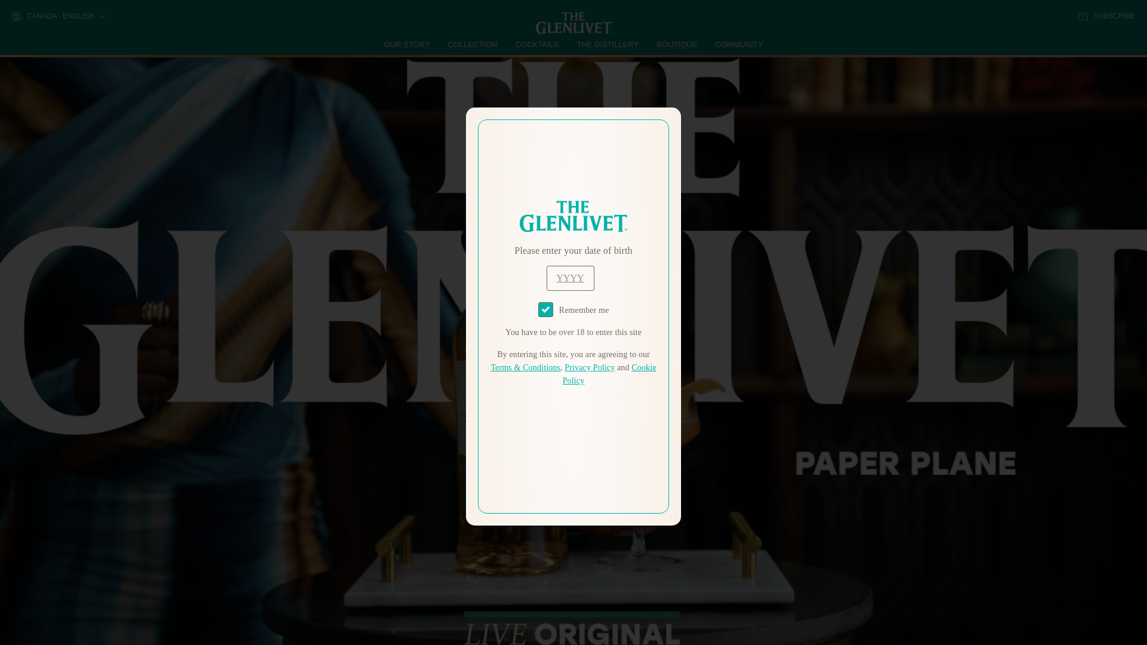 Image resolution: width=1147 pixels, height=645 pixels. I want to click on COCKTAILS, so click(537, 44).